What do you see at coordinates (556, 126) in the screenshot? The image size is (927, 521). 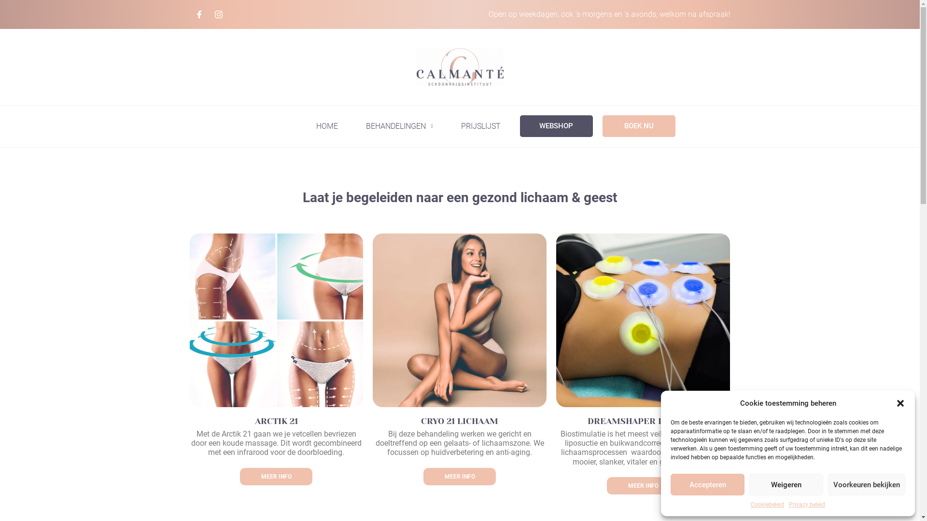 I see `WEBSHOP` at bounding box center [556, 126].